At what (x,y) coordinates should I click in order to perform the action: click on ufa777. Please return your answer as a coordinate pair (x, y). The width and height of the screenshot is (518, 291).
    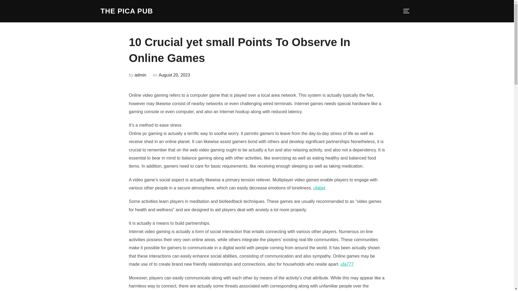
    Looking at the image, I should click on (347, 264).